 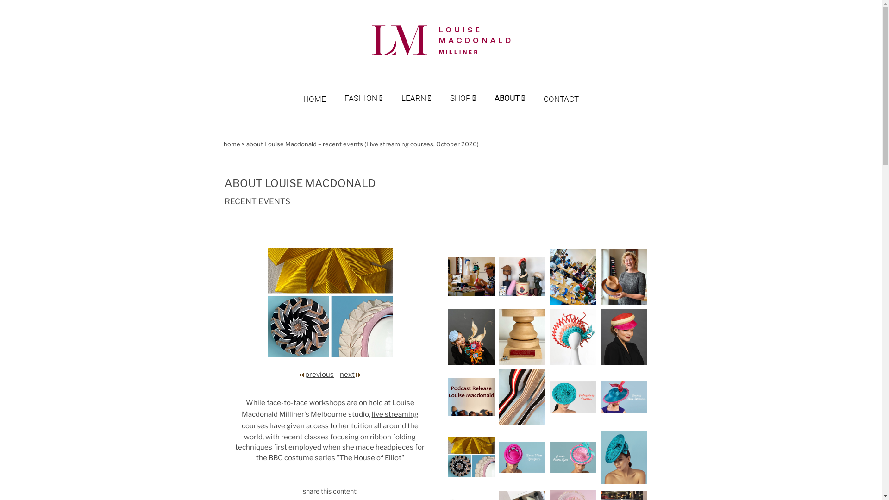 I want to click on recent events, so click(x=343, y=144).